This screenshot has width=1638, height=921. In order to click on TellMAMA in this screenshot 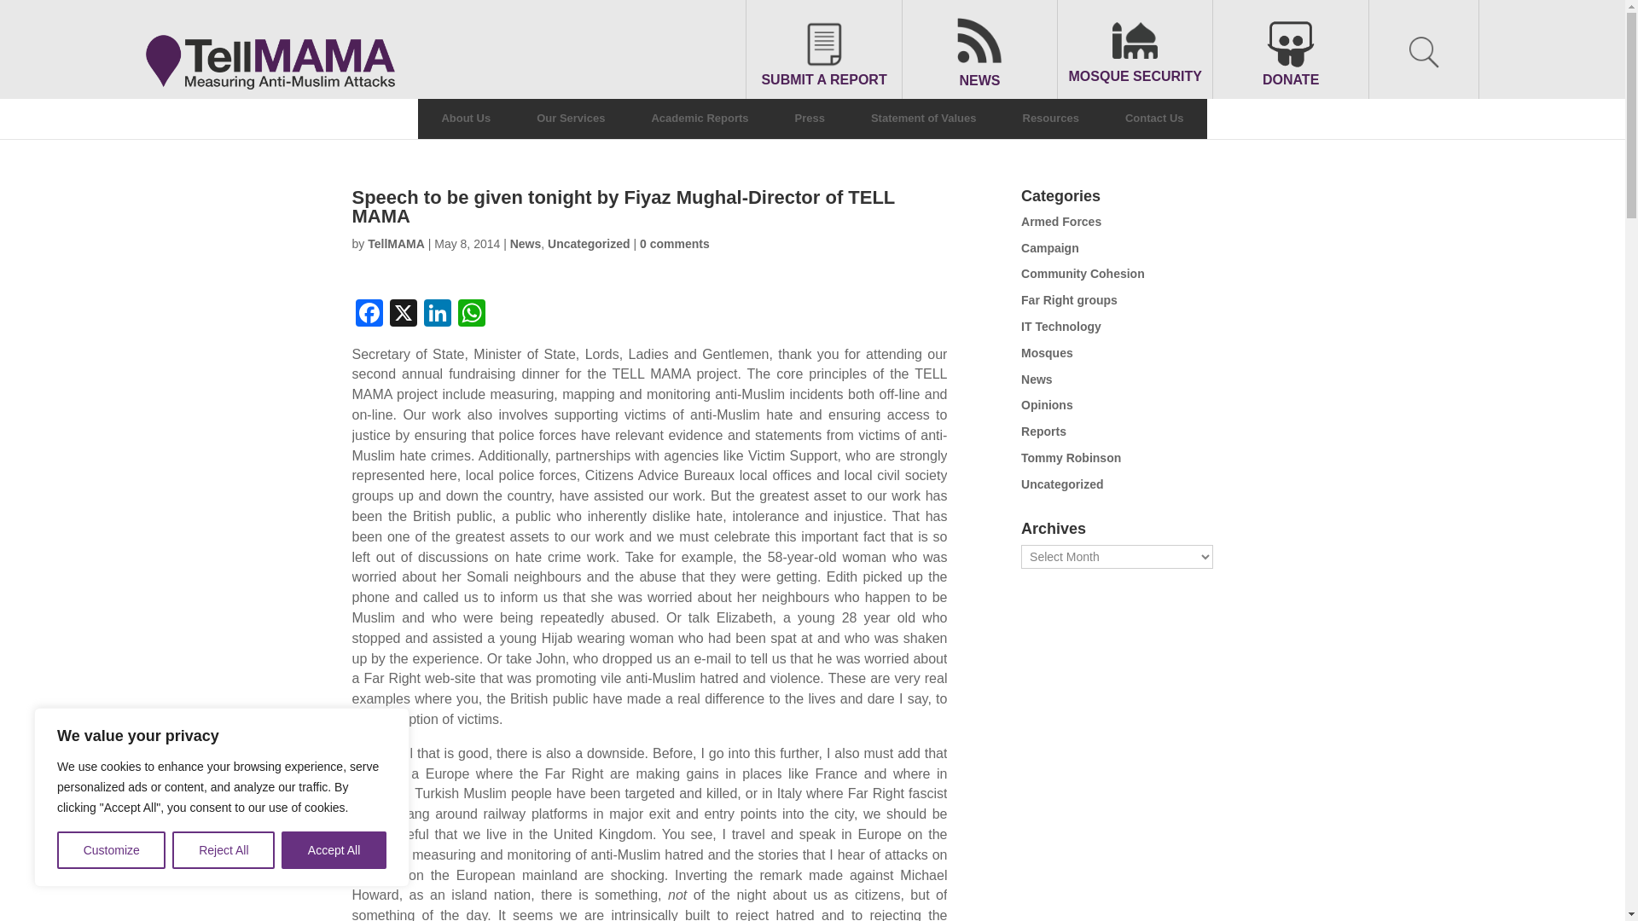, I will do `click(396, 243)`.